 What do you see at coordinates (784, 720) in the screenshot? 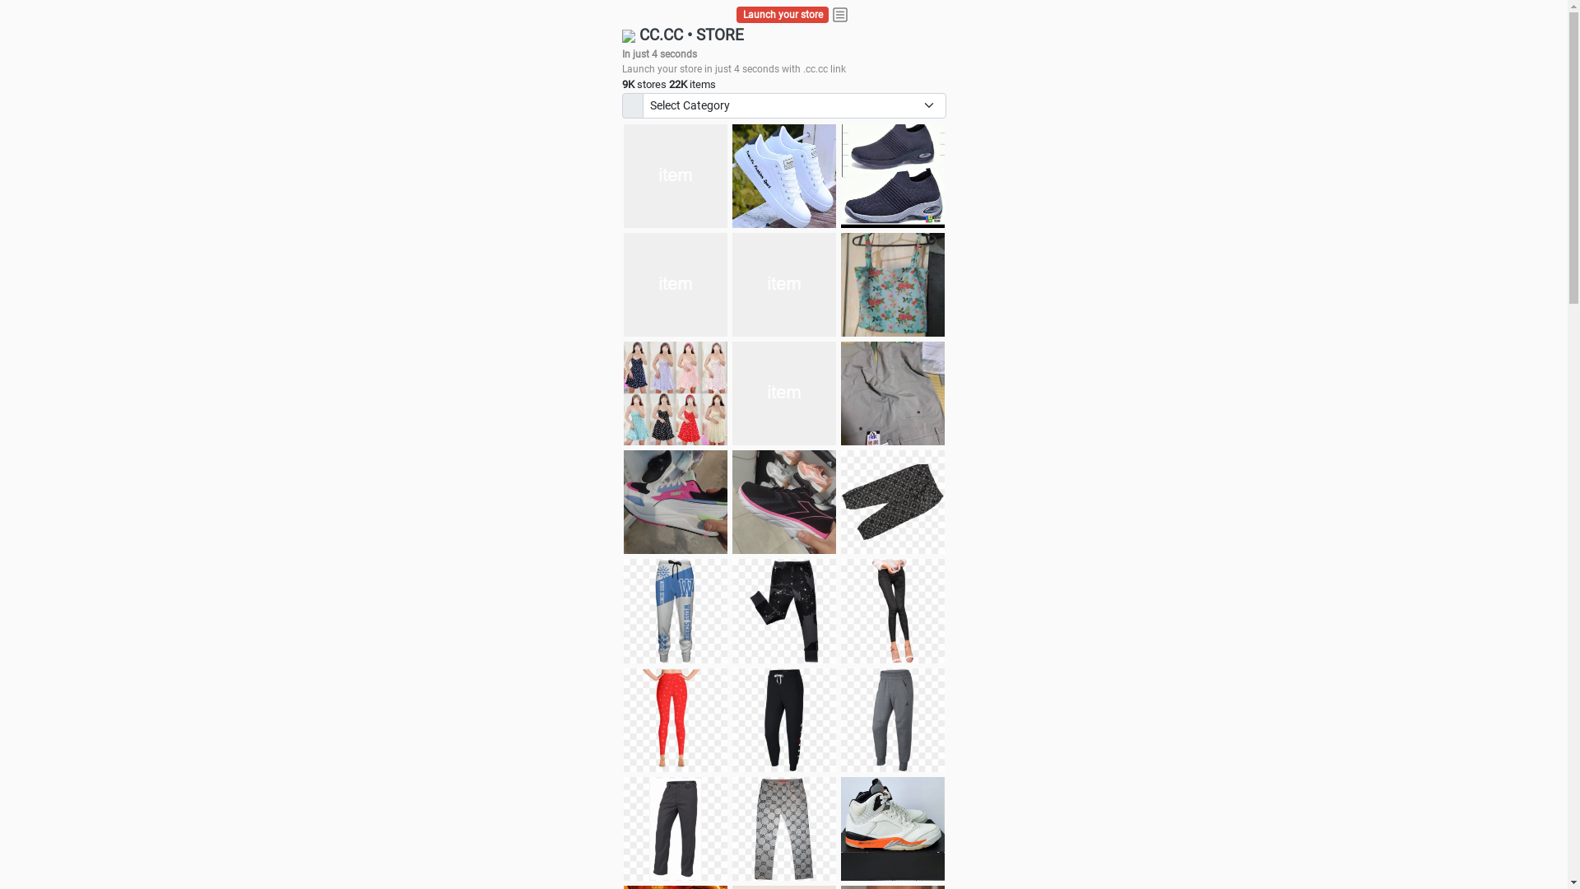
I see `Pant` at bounding box center [784, 720].